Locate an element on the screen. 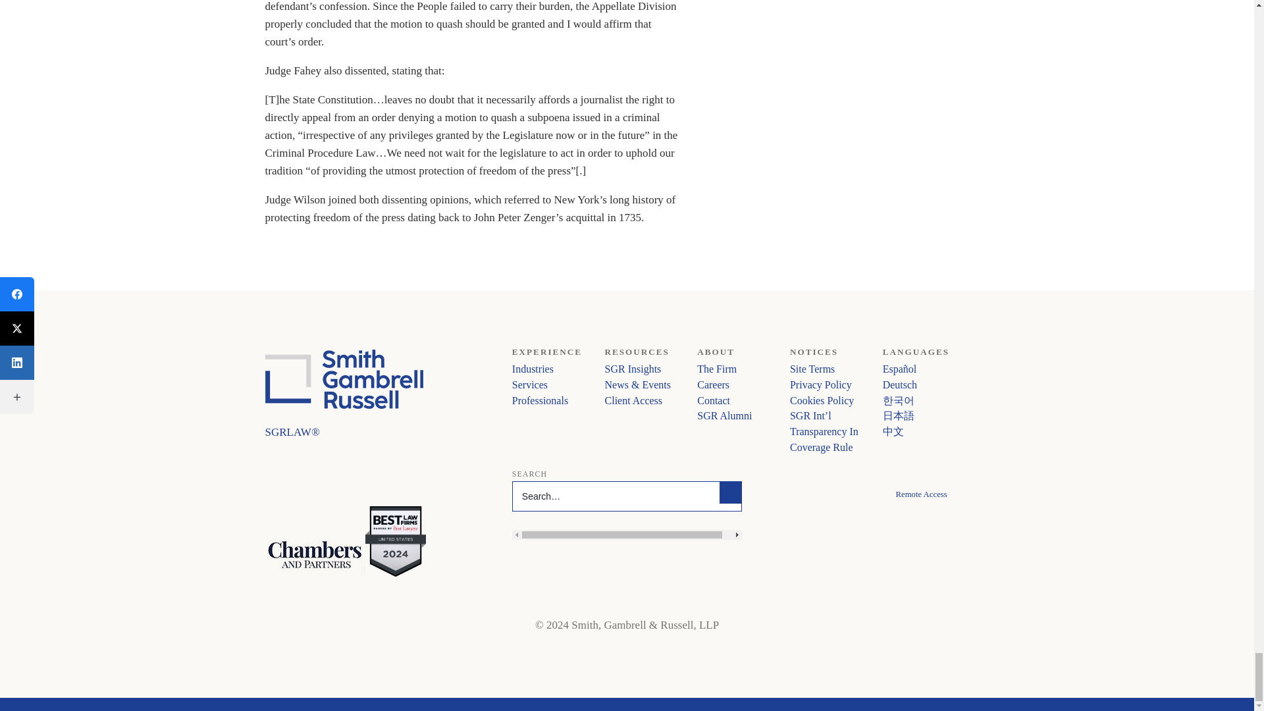 The image size is (1264, 711). Contact is located at coordinates (714, 400).